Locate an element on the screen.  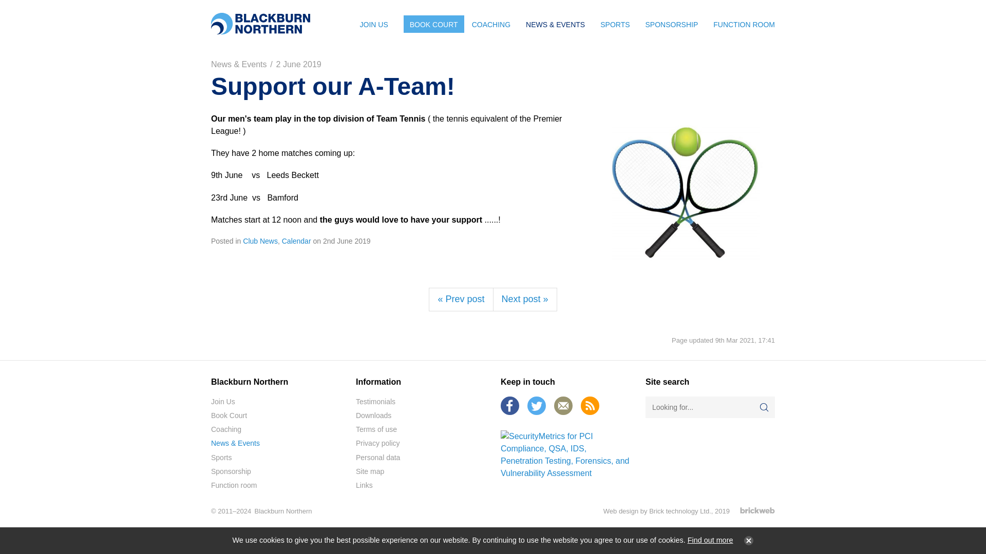
Website designed and maintained by Brick technology Ltd. is located at coordinates (757, 510).